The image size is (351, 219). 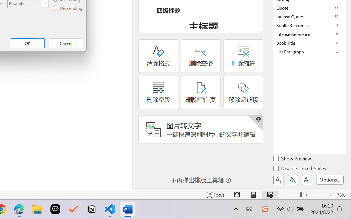 I want to click on Poe, so click(x=55, y=209).